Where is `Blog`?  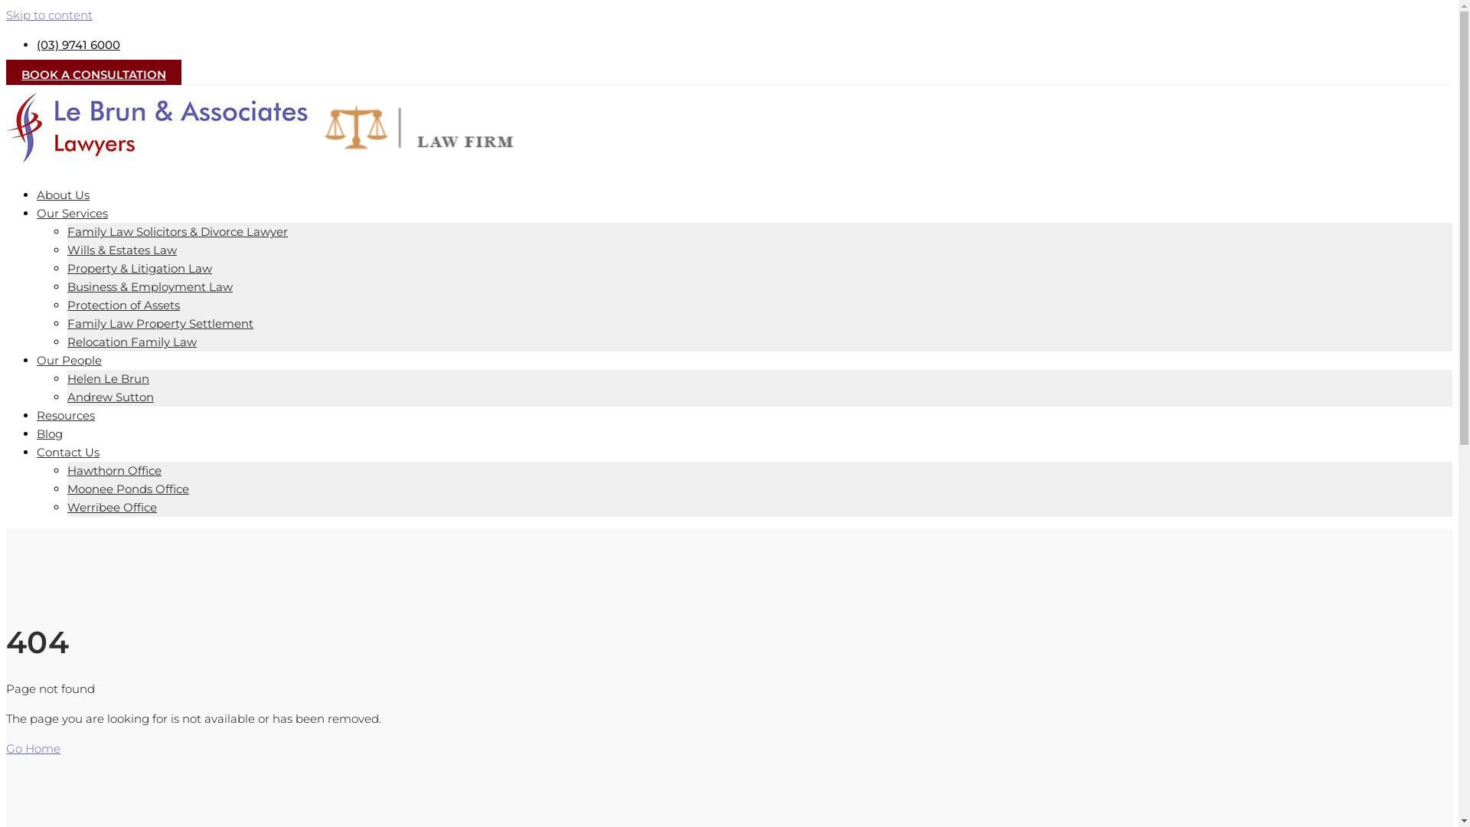 Blog is located at coordinates (50, 433).